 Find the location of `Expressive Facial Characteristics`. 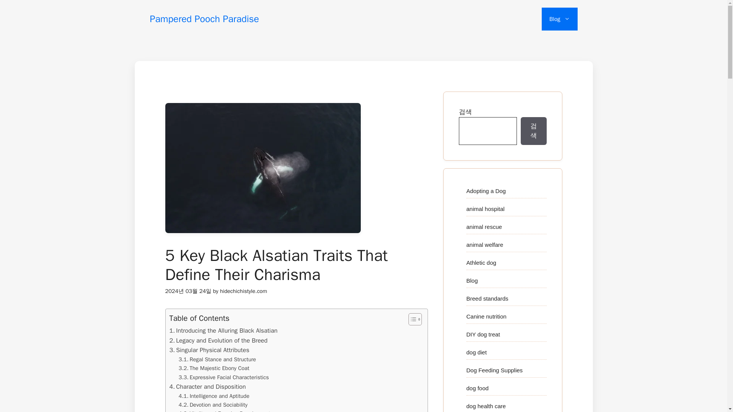

Expressive Facial Characteristics is located at coordinates (224, 378).